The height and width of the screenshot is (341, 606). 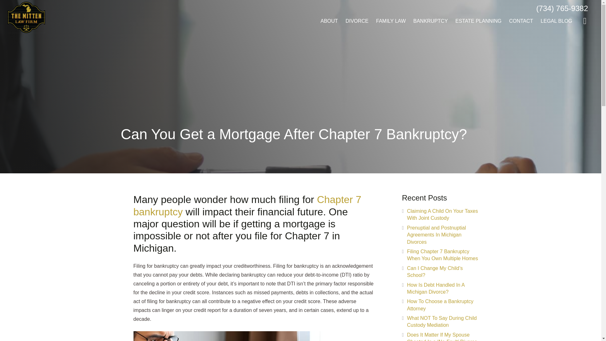 What do you see at coordinates (440, 305) in the screenshot?
I see `How To Choose a Bankruptcy Attorney` at bounding box center [440, 305].